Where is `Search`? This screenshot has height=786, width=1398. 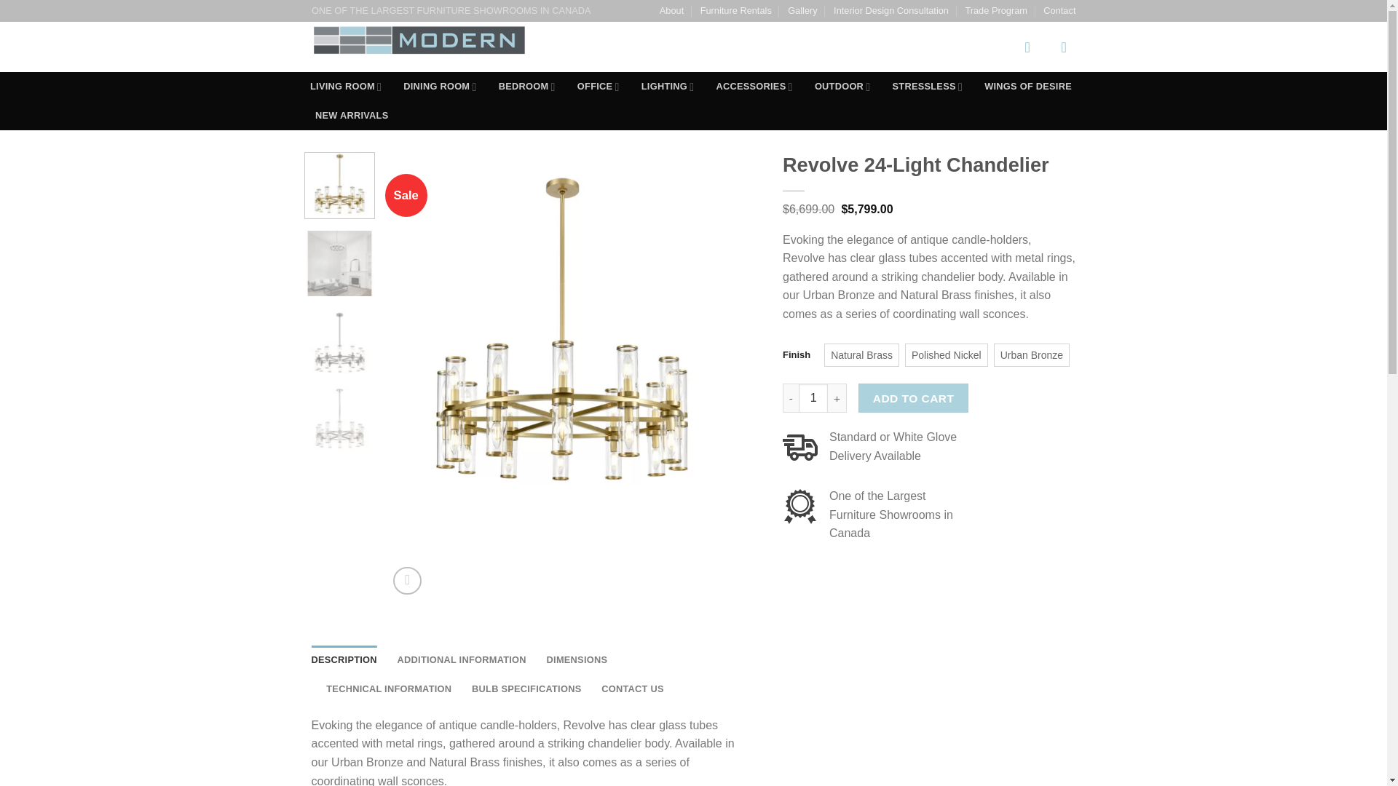 Search is located at coordinates (988, 47).